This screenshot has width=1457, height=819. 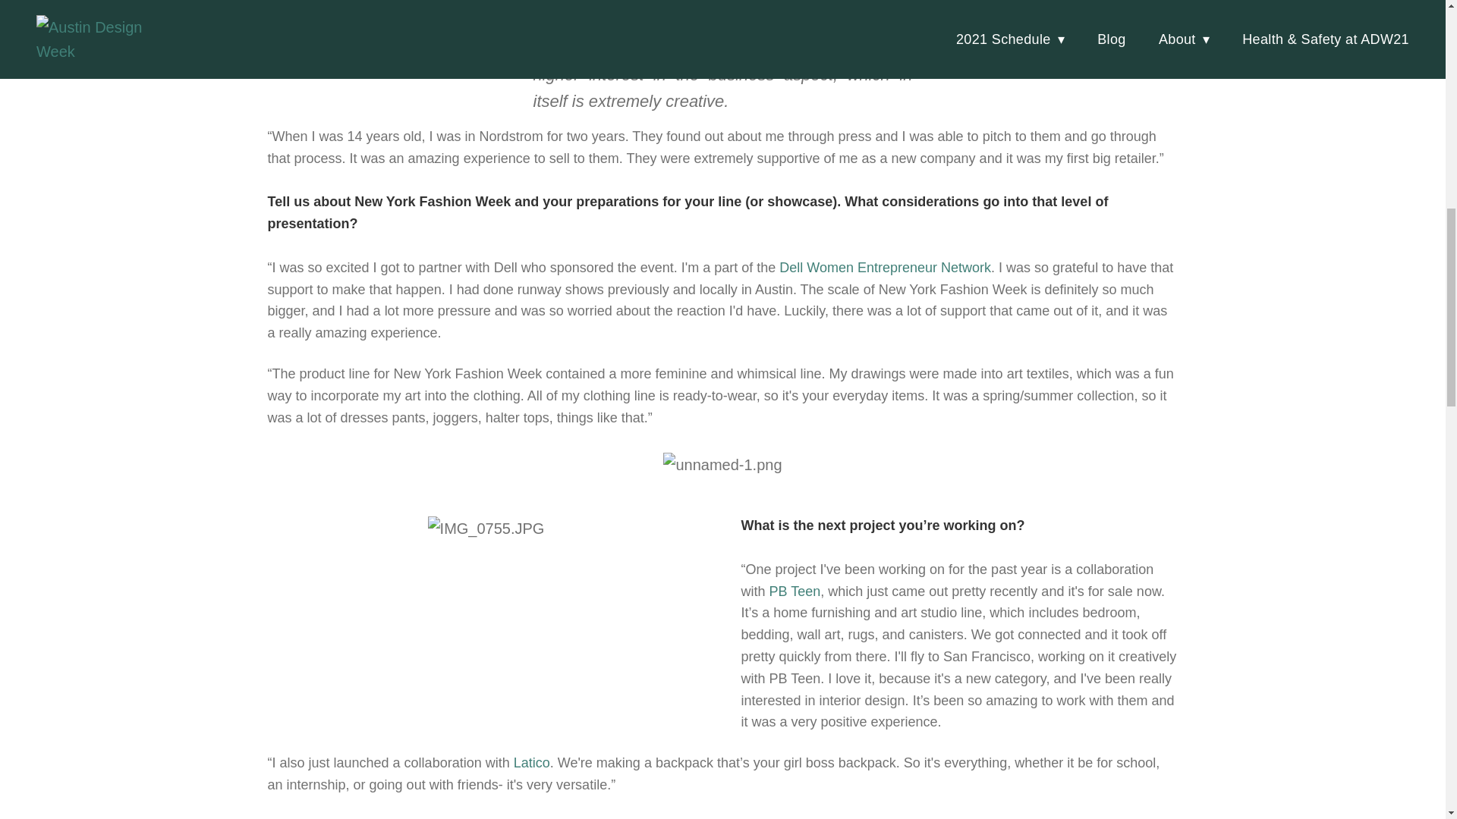 I want to click on Latico, so click(x=532, y=763).